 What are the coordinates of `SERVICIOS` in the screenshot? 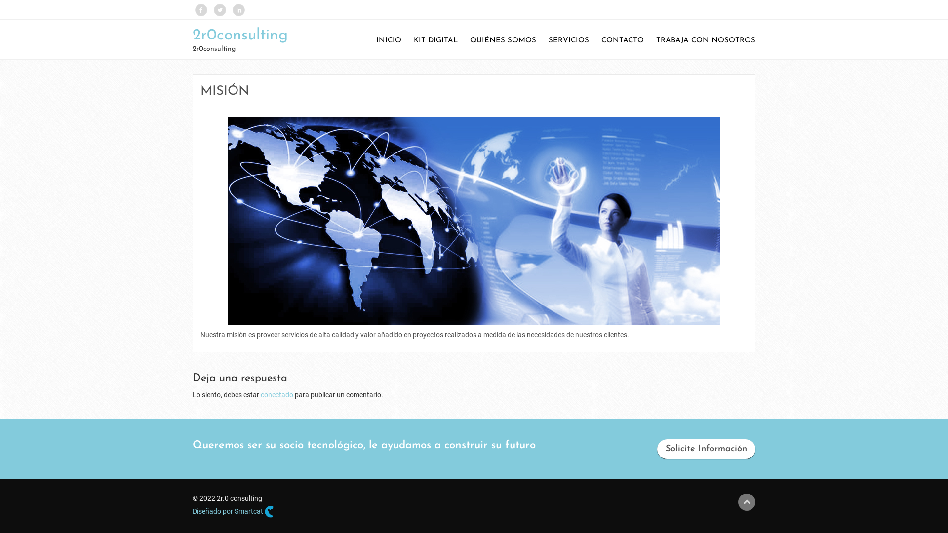 It's located at (564, 41).